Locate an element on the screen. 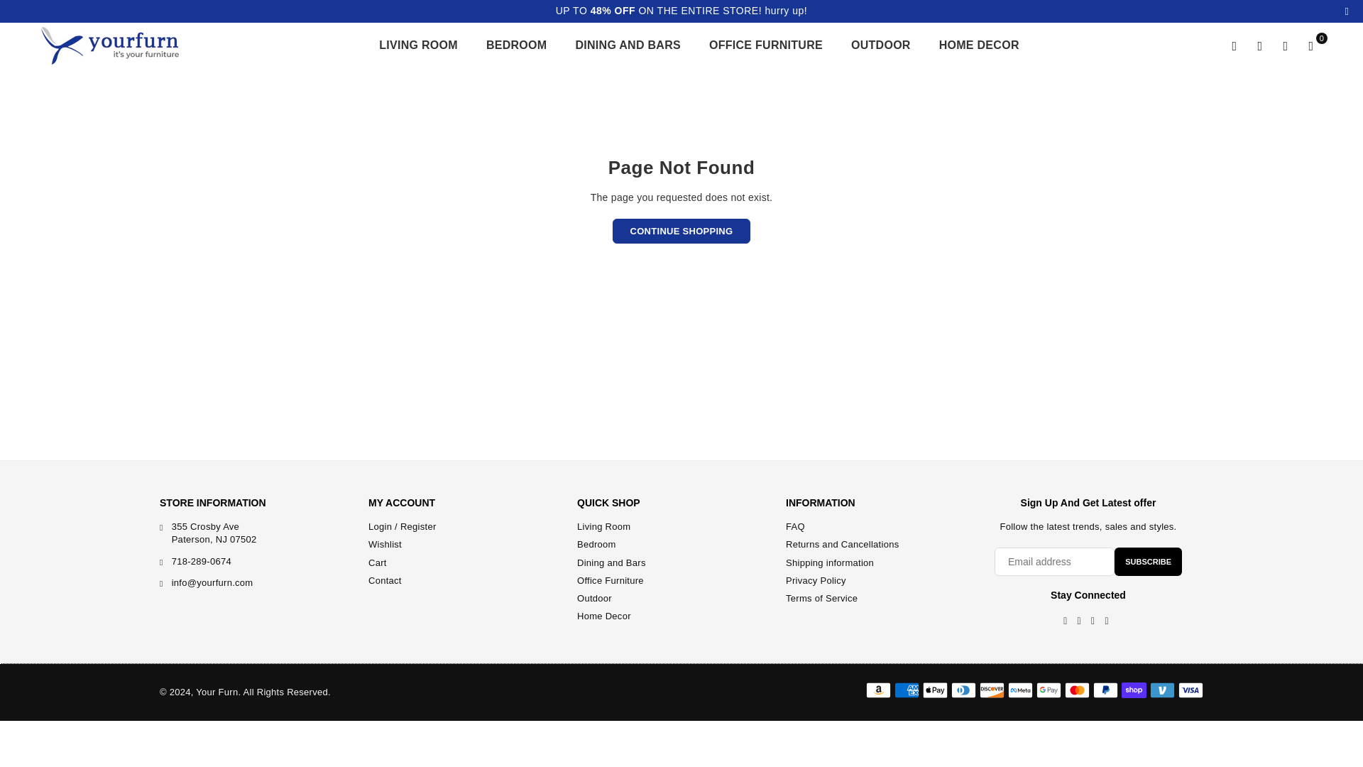  Discover is located at coordinates (992, 690).